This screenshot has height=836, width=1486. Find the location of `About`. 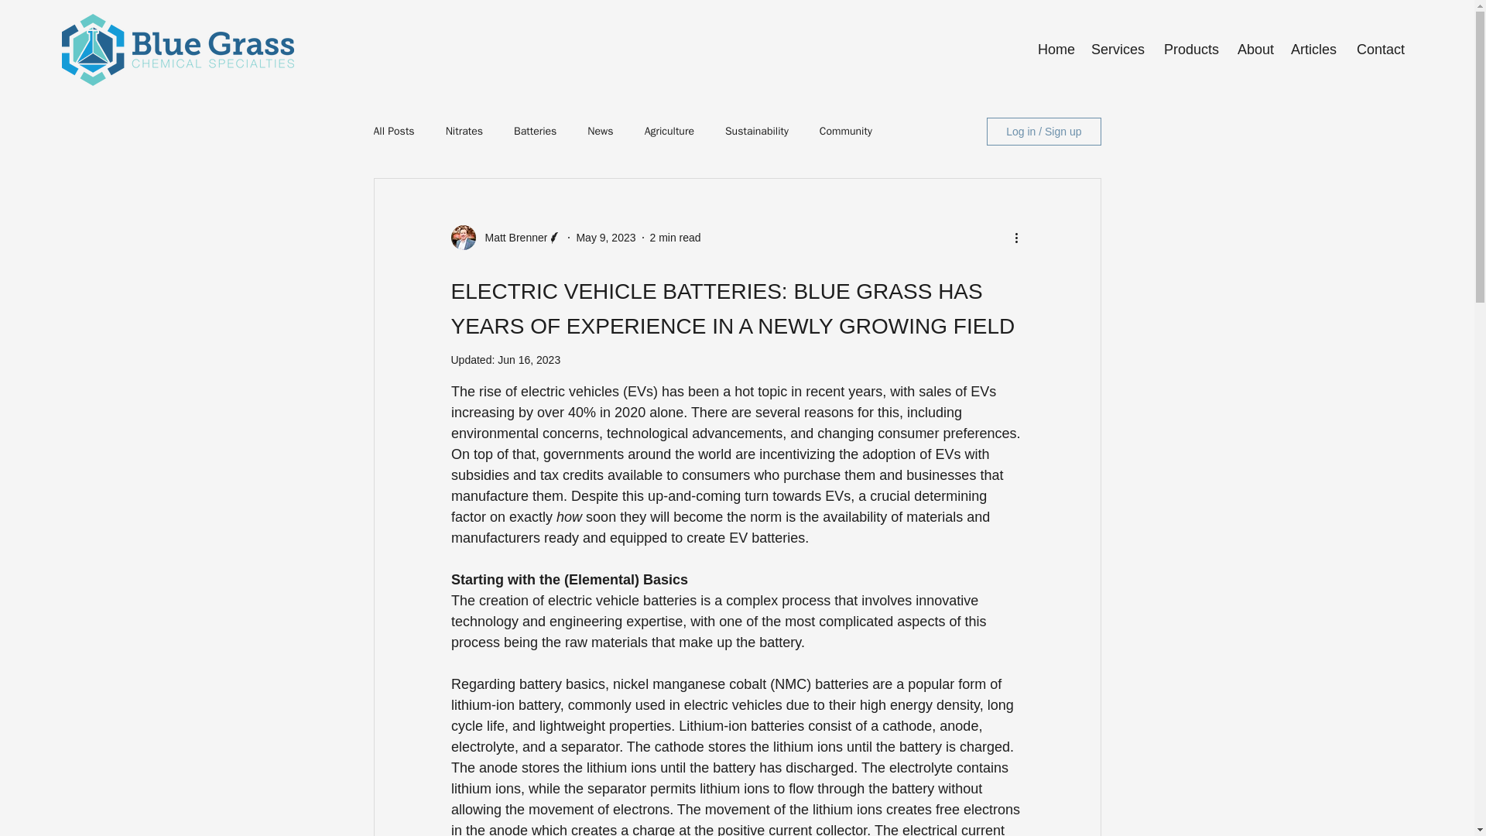

About is located at coordinates (1254, 50).